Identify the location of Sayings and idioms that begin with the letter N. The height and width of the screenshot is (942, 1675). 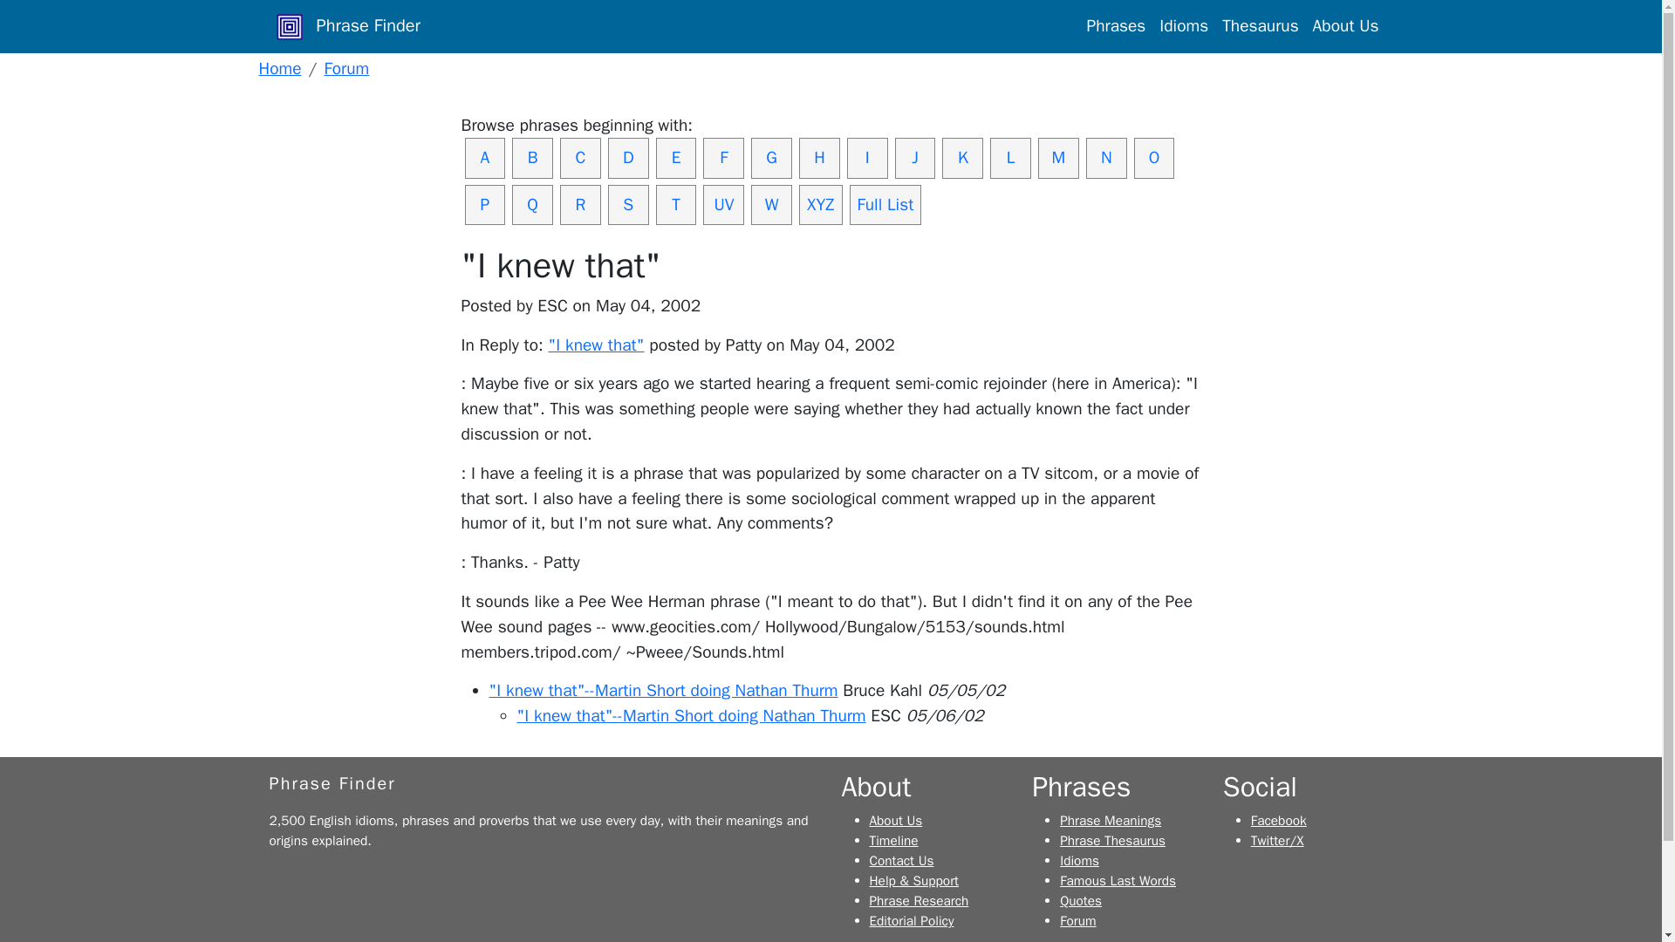
(1106, 158).